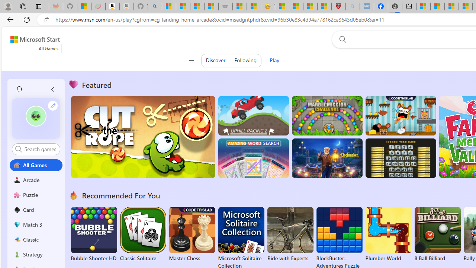 The height and width of the screenshot is (268, 476). I want to click on Marble Mission : Challenge, so click(327, 115).